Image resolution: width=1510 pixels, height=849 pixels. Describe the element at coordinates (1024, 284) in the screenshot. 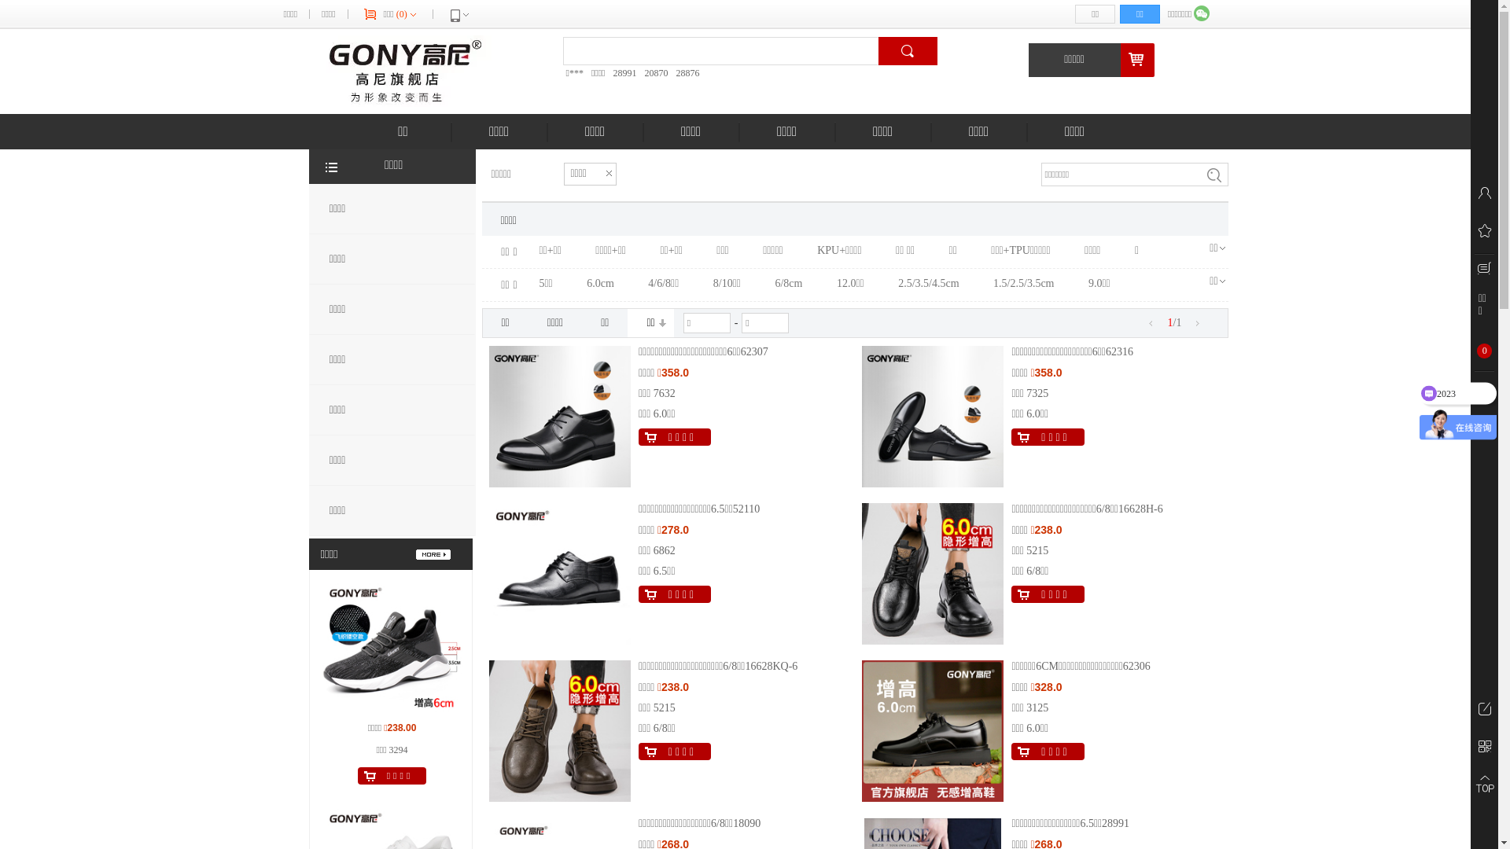

I see `1.5/2.5/3.5cm` at that location.